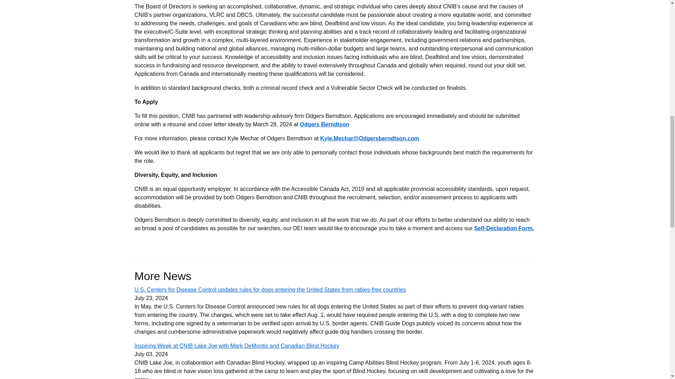 This screenshot has height=379, width=675. Describe the element at coordinates (324, 124) in the screenshot. I see `Odgers Berndtson` at that location.